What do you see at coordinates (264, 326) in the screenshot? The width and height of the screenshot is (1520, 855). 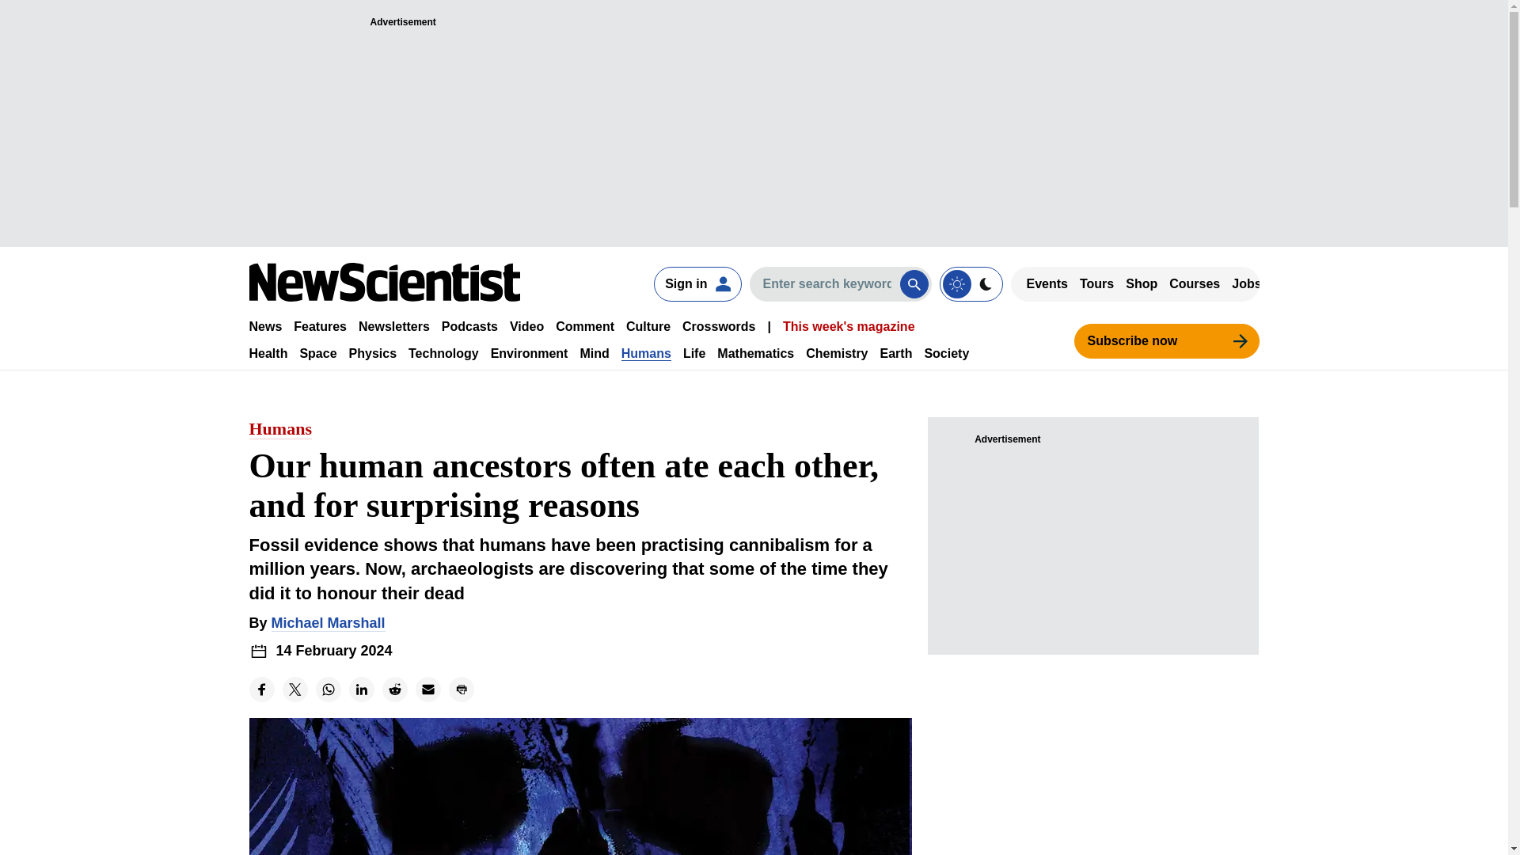 I see `News` at bounding box center [264, 326].